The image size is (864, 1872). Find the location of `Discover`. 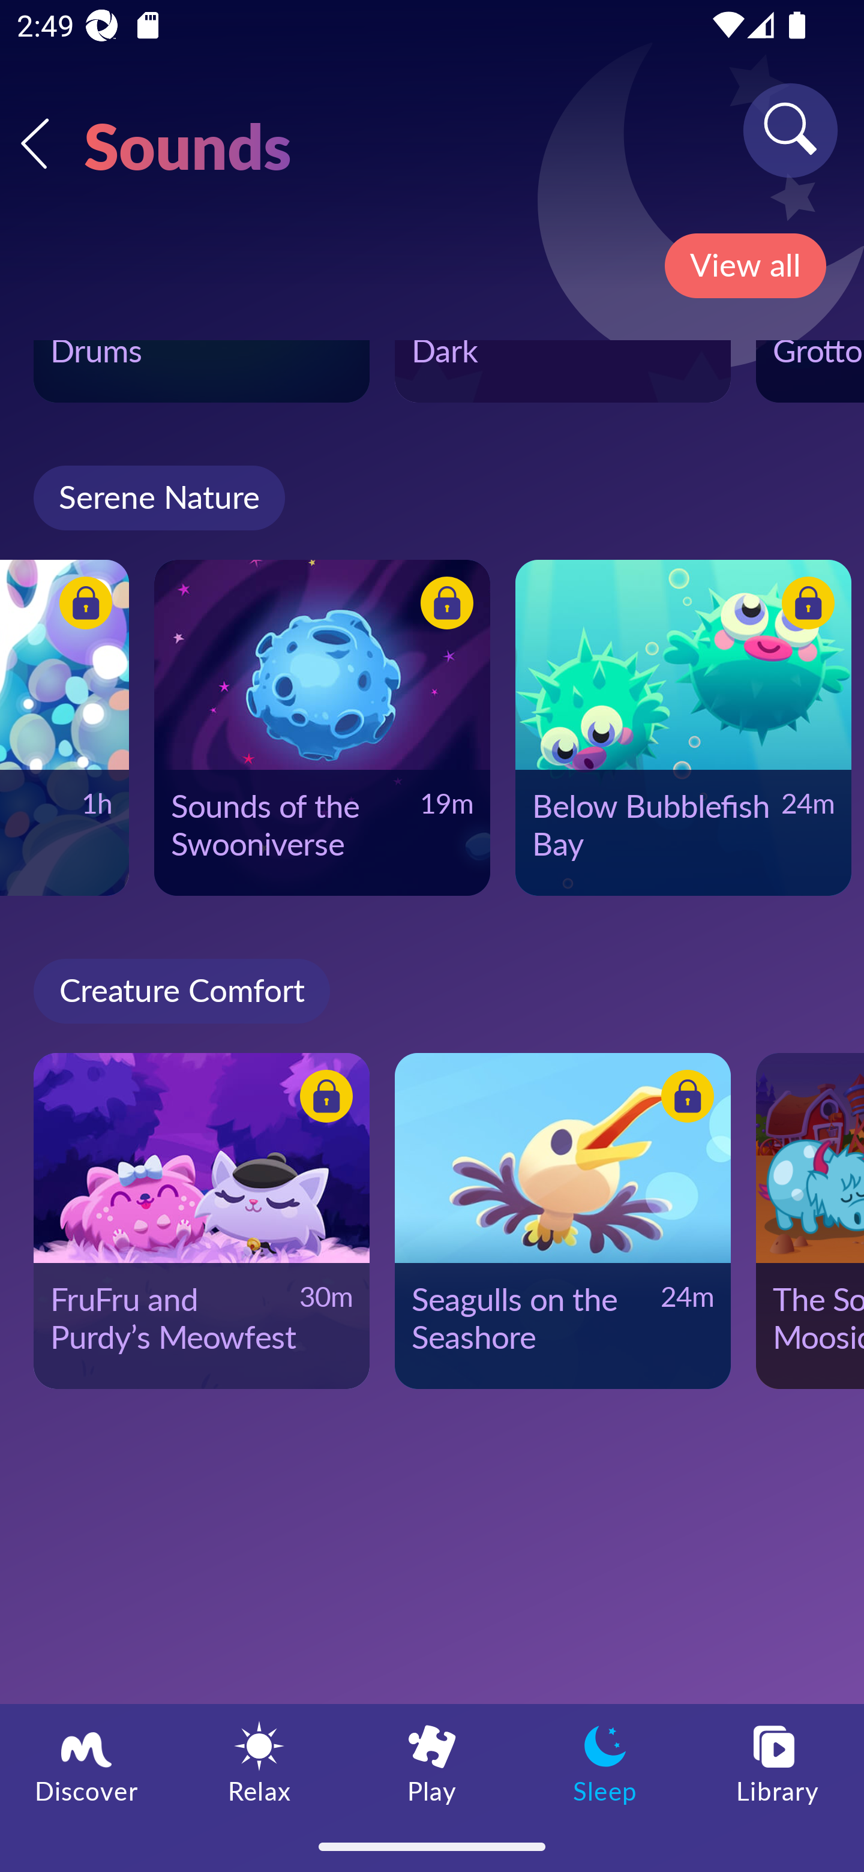

Discover is located at coordinates (86, 1762).